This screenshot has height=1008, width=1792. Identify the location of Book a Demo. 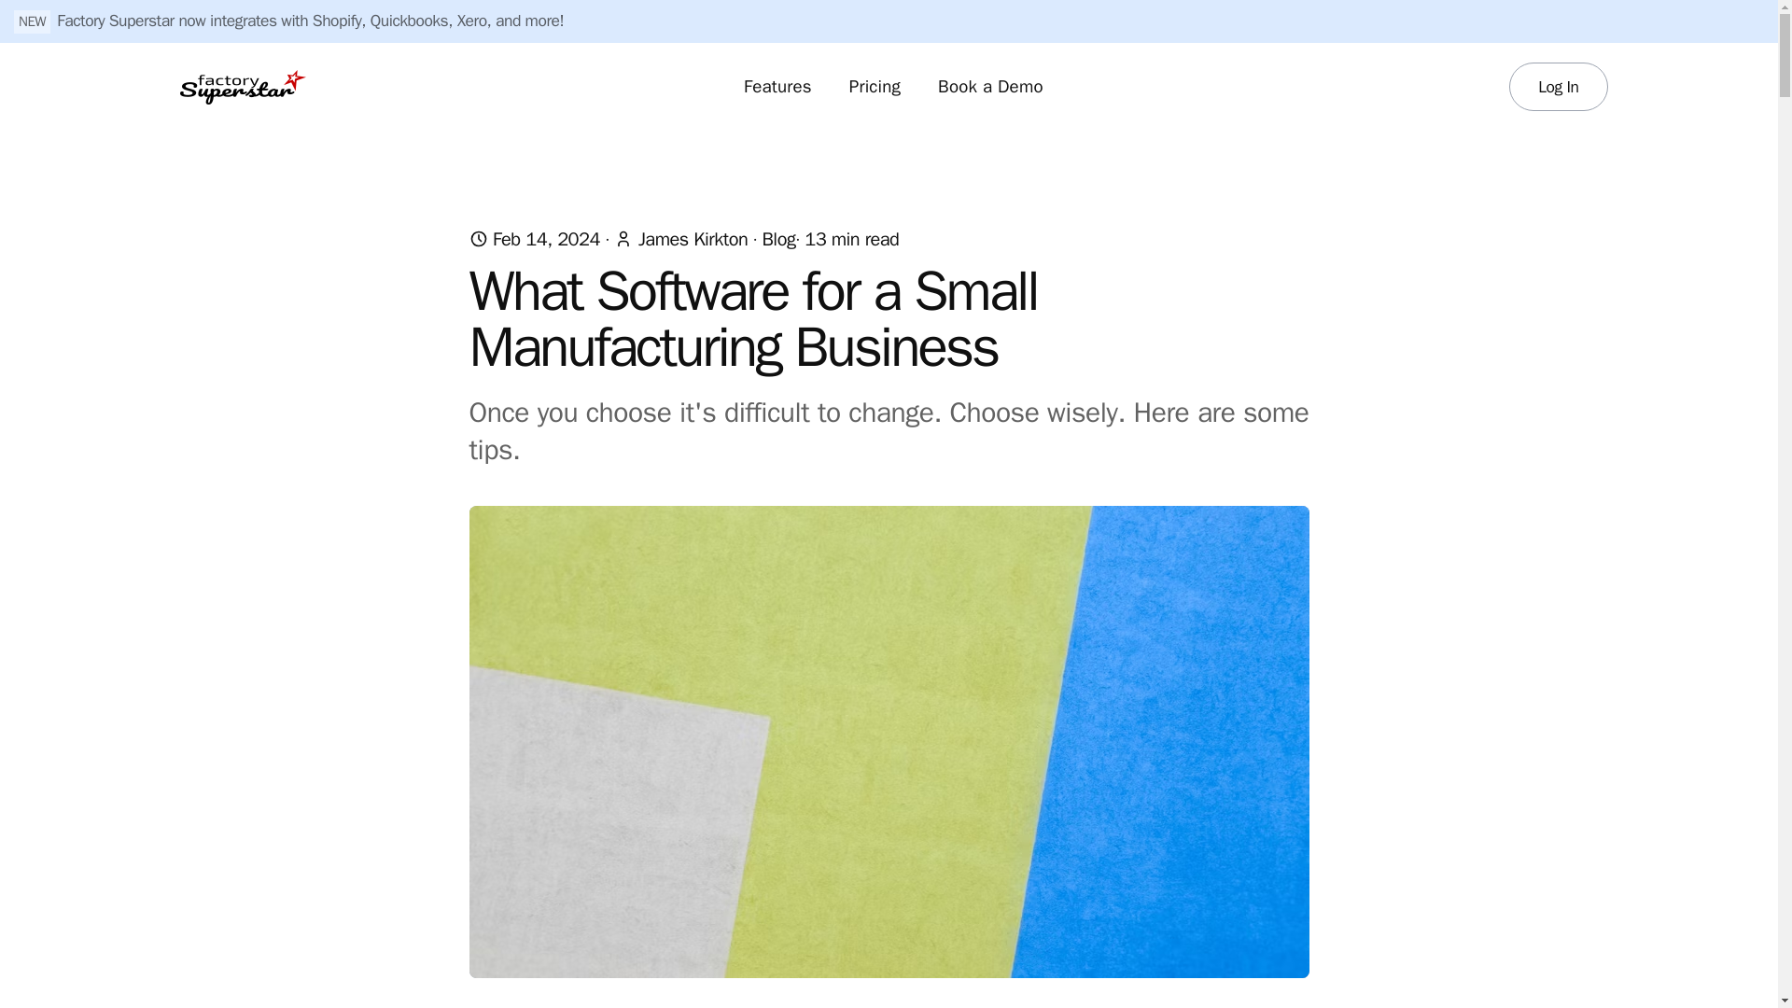
(990, 86).